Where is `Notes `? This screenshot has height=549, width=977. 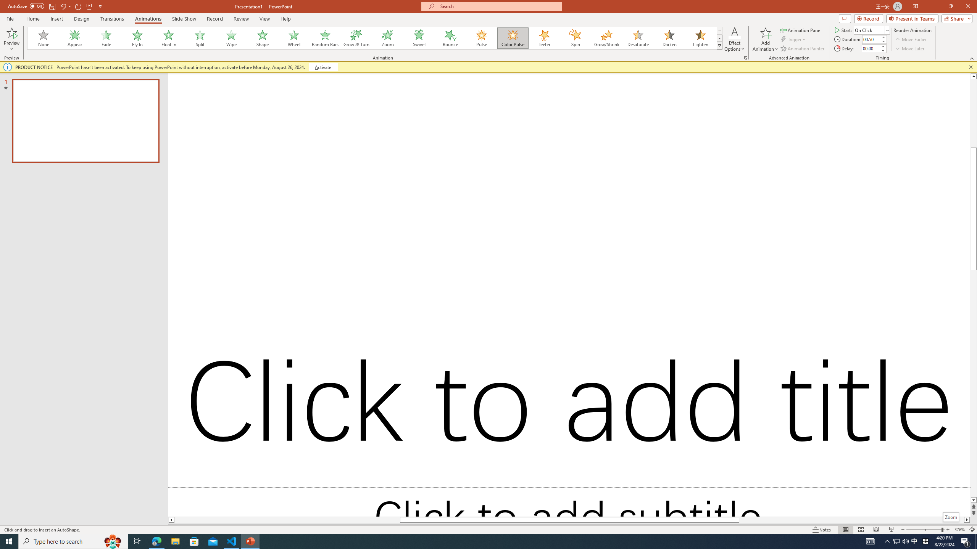 Notes  is located at coordinates (822, 530).